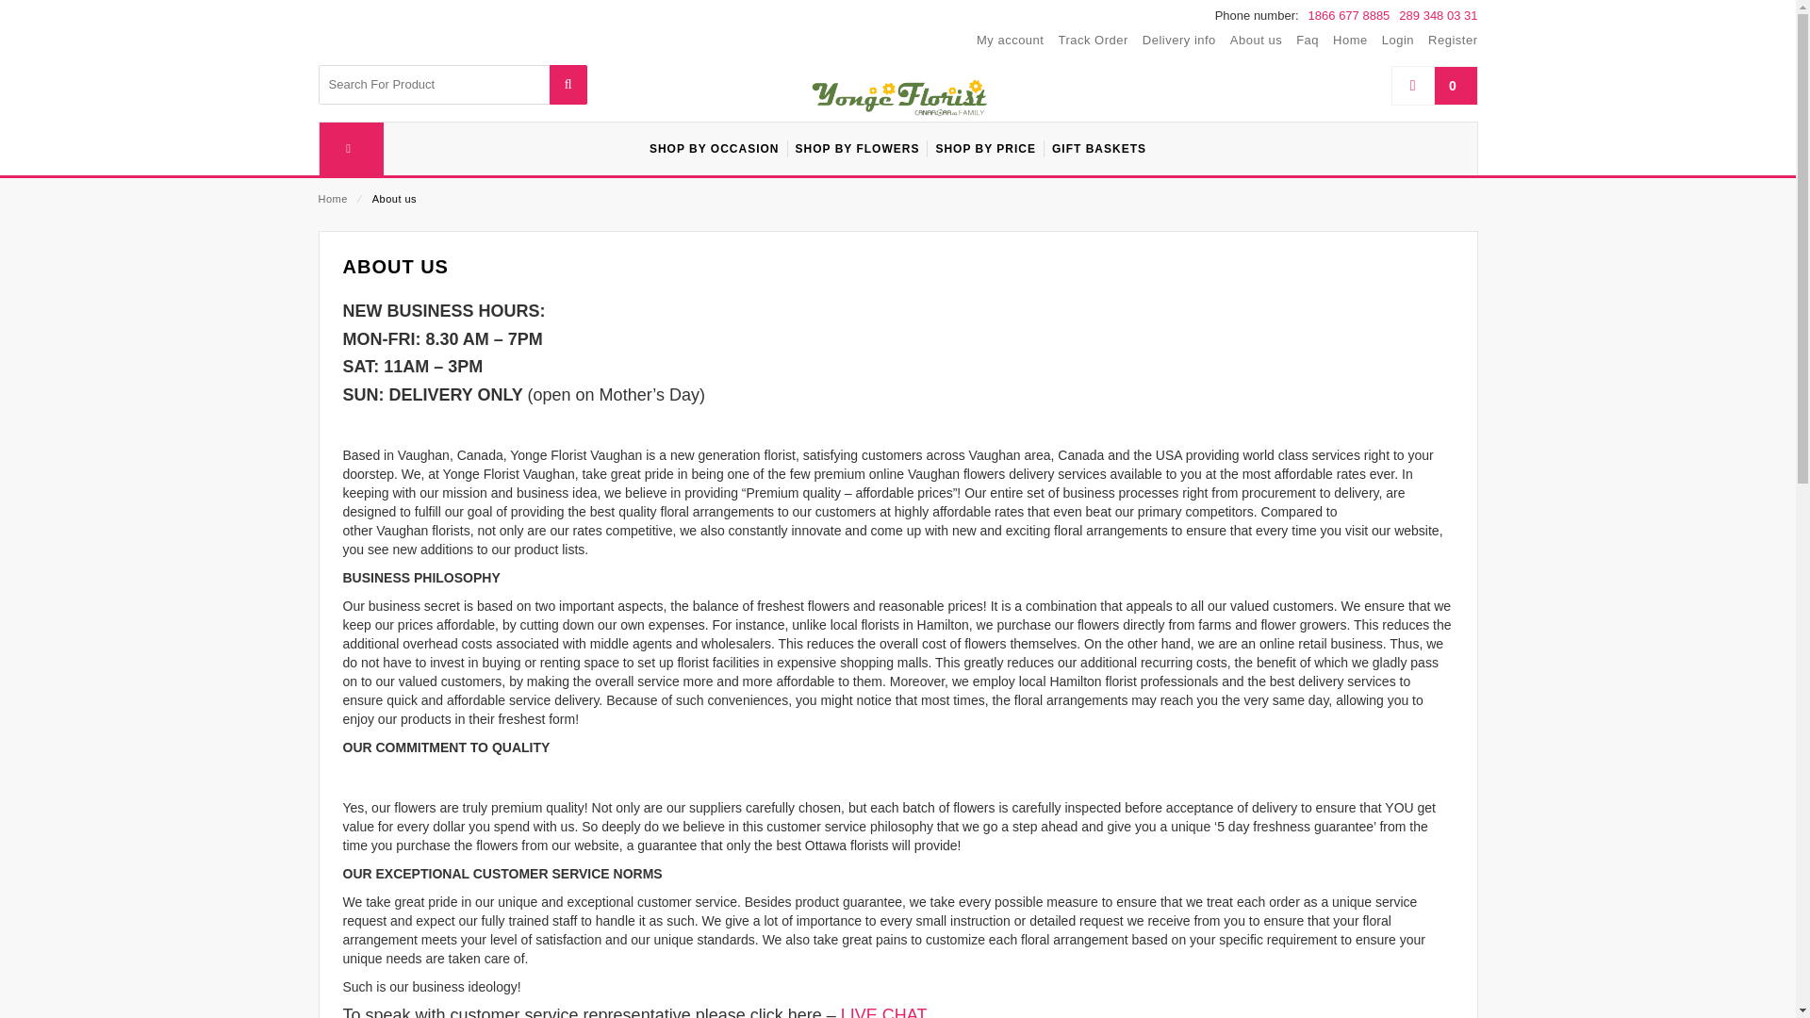  I want to click on Faq, so click(1307, 41).